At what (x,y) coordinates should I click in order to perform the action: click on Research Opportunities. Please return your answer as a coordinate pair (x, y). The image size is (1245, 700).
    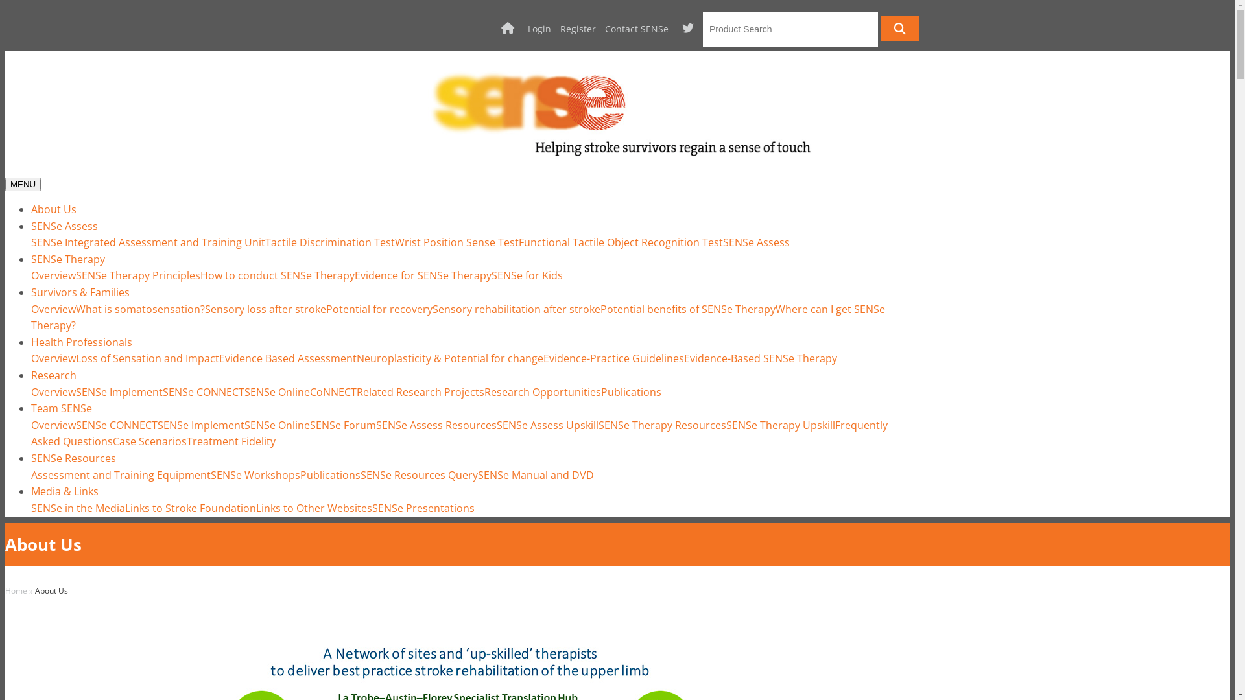
    Looking at the image, I should click on (543, 392).